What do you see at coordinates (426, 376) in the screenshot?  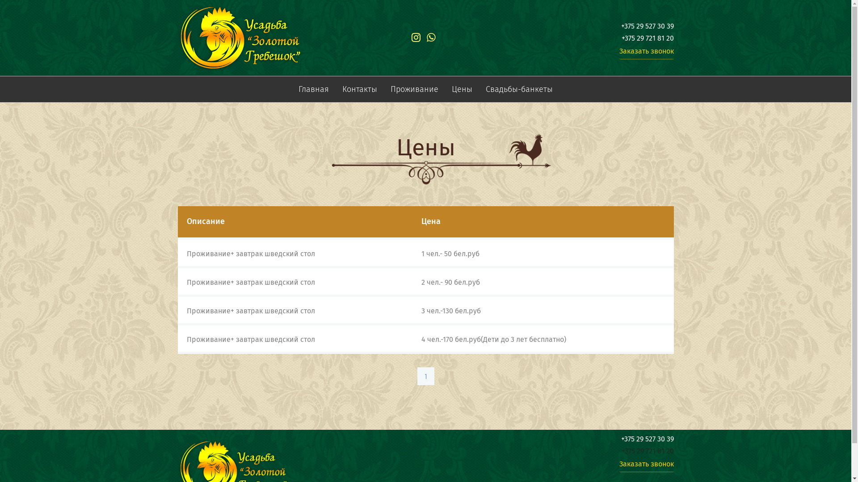 I see `1` at bounding box center [426, 376].